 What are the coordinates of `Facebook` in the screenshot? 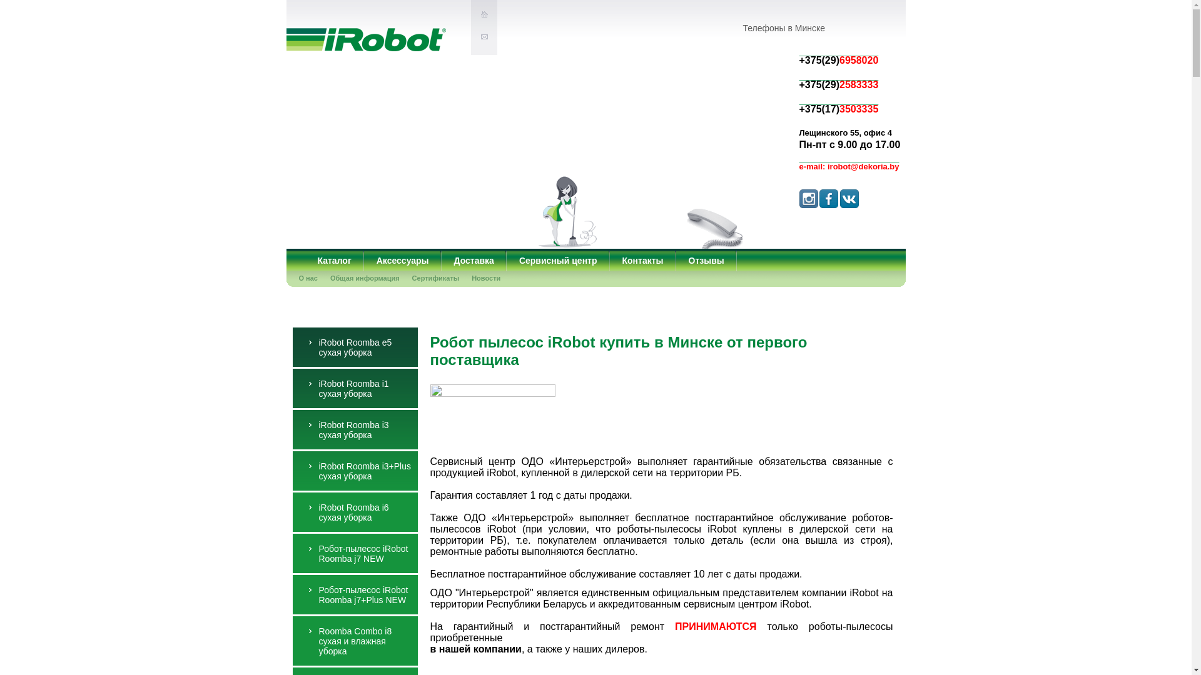 It's located at (829, 187).